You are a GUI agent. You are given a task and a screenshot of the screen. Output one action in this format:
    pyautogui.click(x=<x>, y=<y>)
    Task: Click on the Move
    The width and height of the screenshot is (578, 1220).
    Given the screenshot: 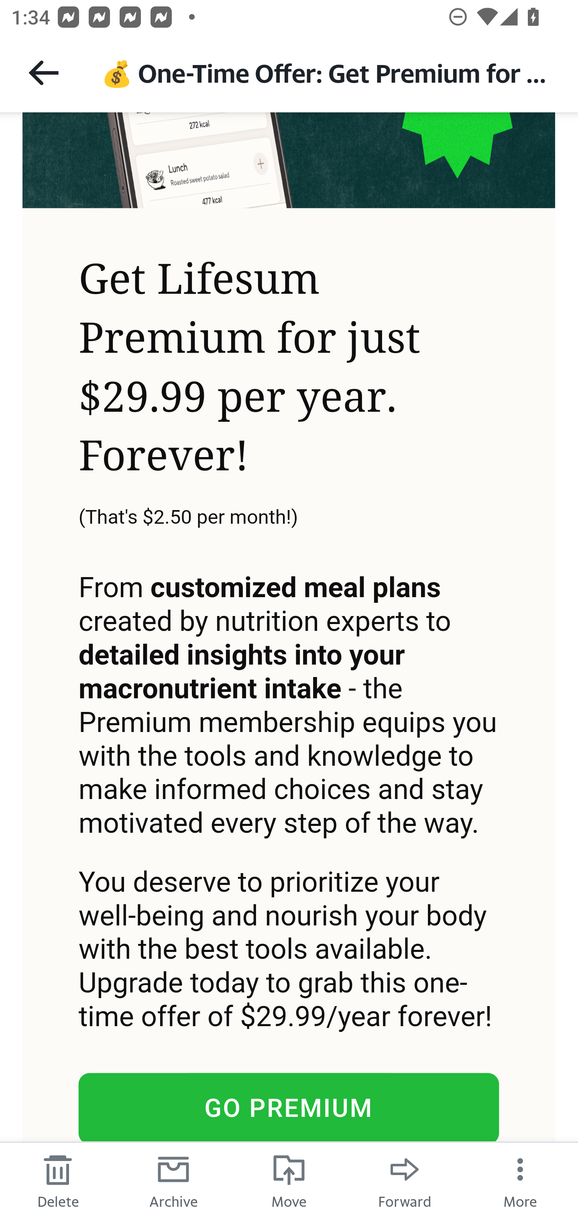 What is the action you would take?
    pyautogui.click(x=289, y=1181)
    